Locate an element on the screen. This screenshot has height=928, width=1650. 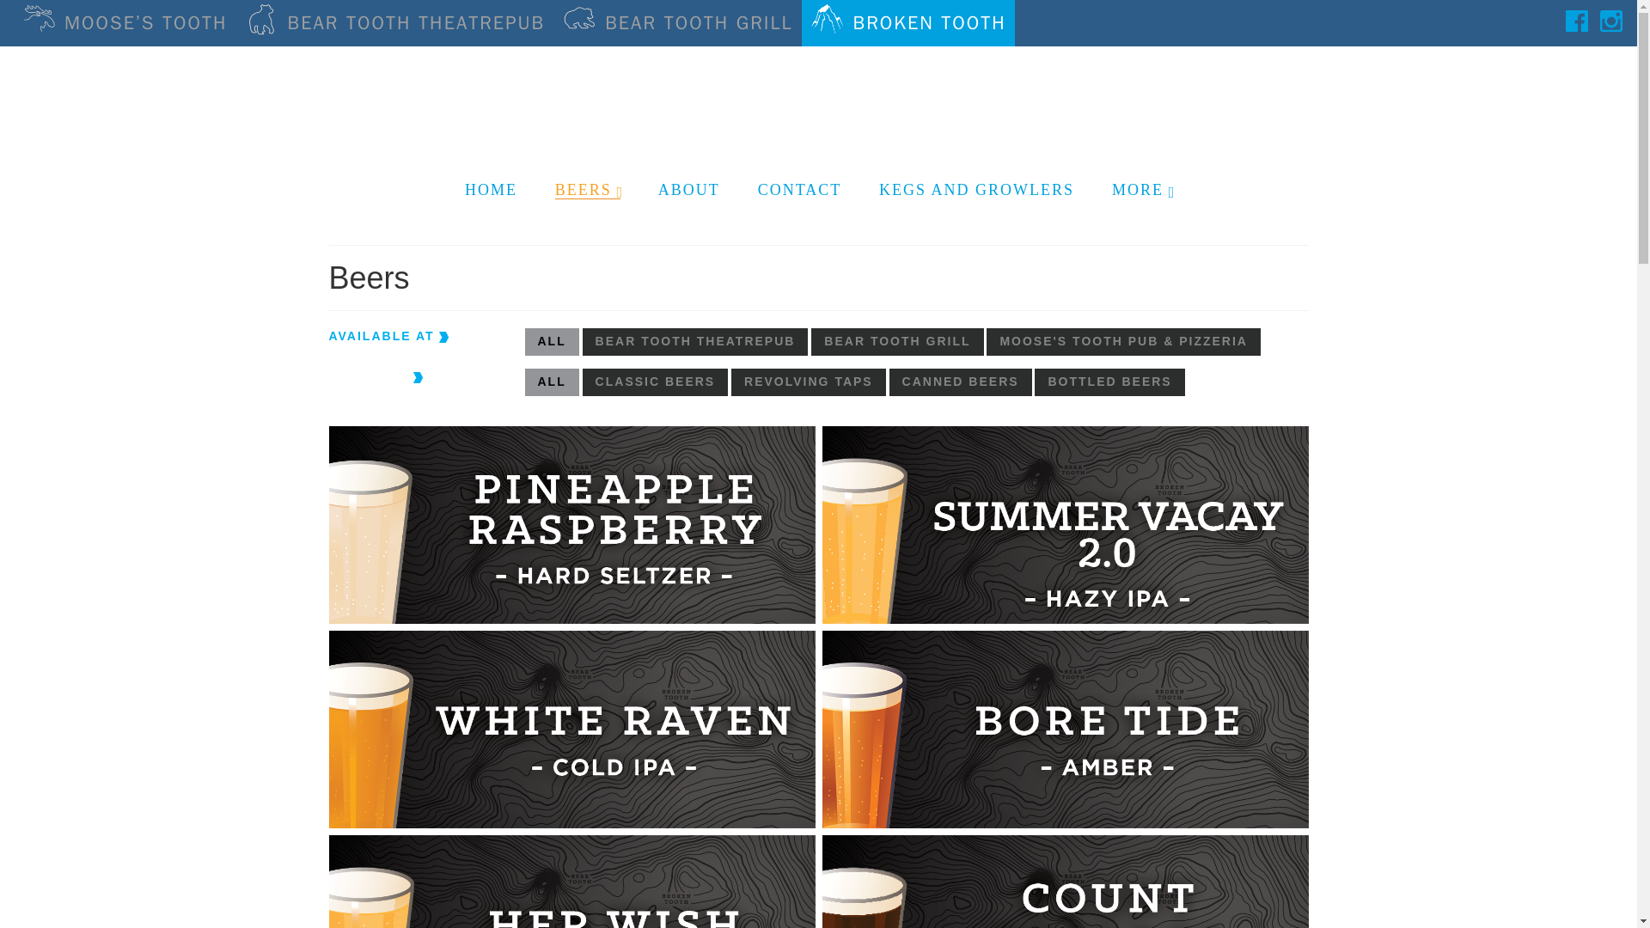
ABOUT is located at coordinates (689, 189).